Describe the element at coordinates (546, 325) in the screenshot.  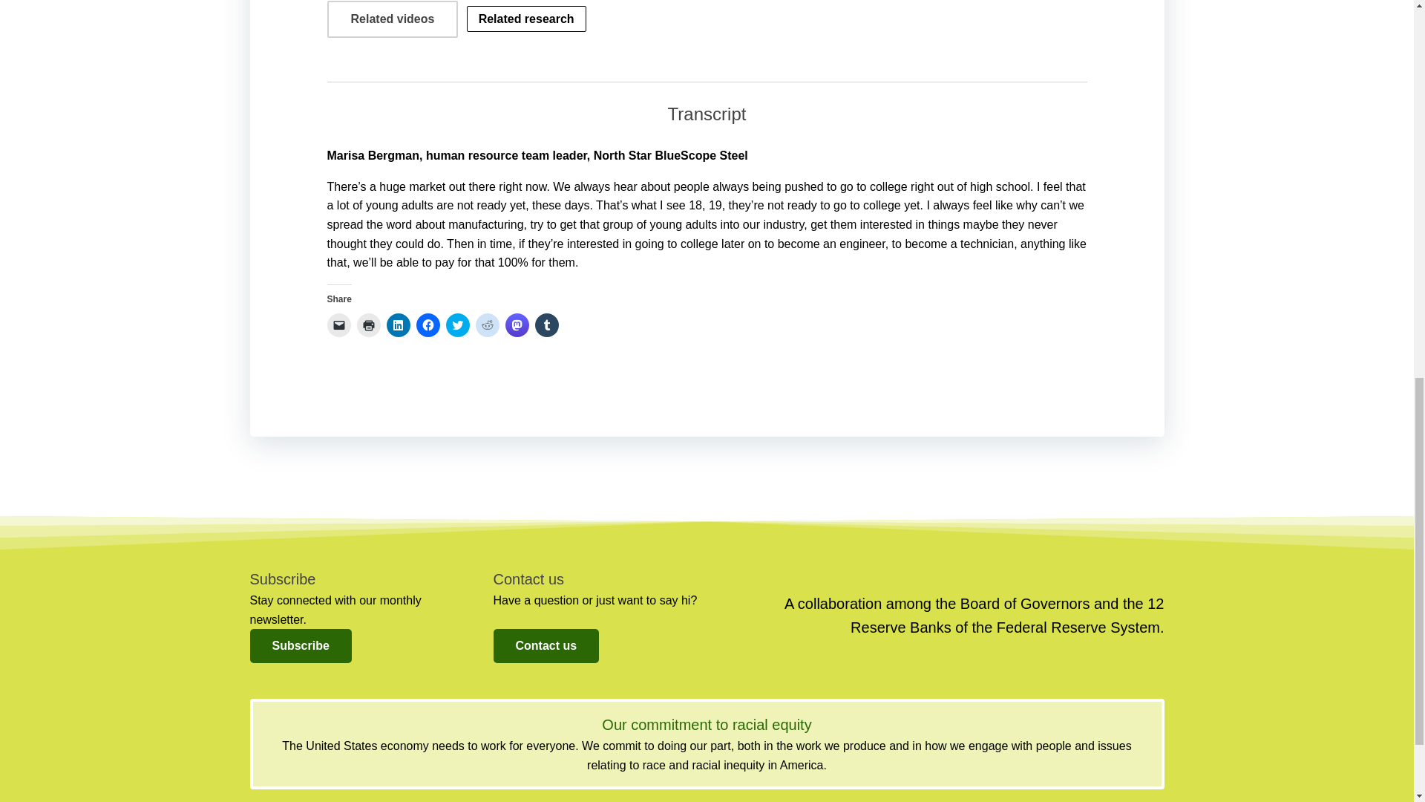
I see `Click to share on Tumblr` at that location.